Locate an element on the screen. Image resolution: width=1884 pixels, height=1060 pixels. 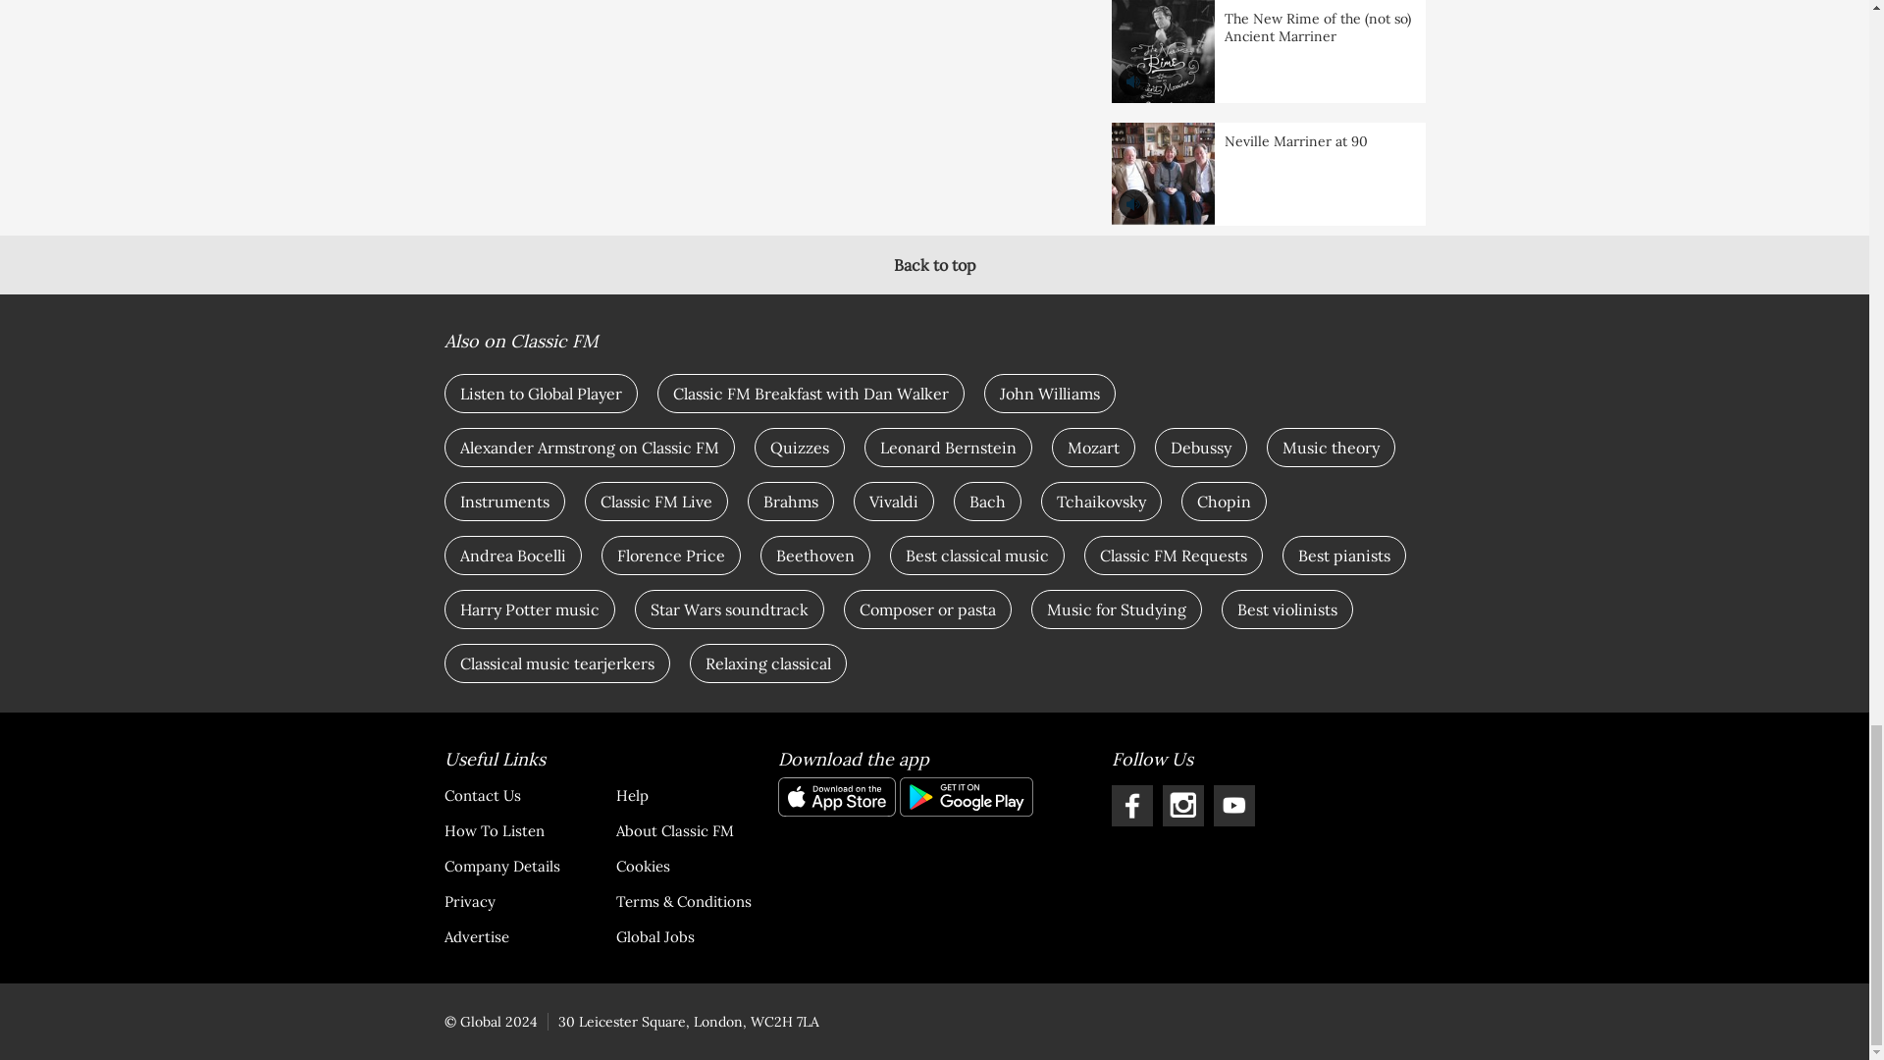
Back to top is located at coordinates (934, 265).